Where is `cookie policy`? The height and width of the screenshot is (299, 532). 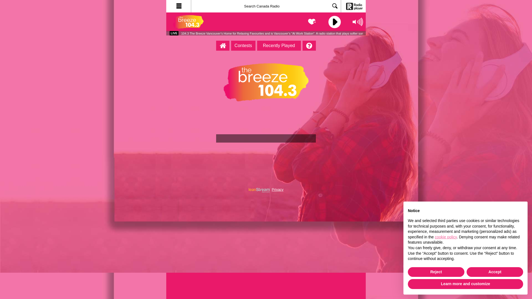 cookie policy is located at coordinates (446, 237).